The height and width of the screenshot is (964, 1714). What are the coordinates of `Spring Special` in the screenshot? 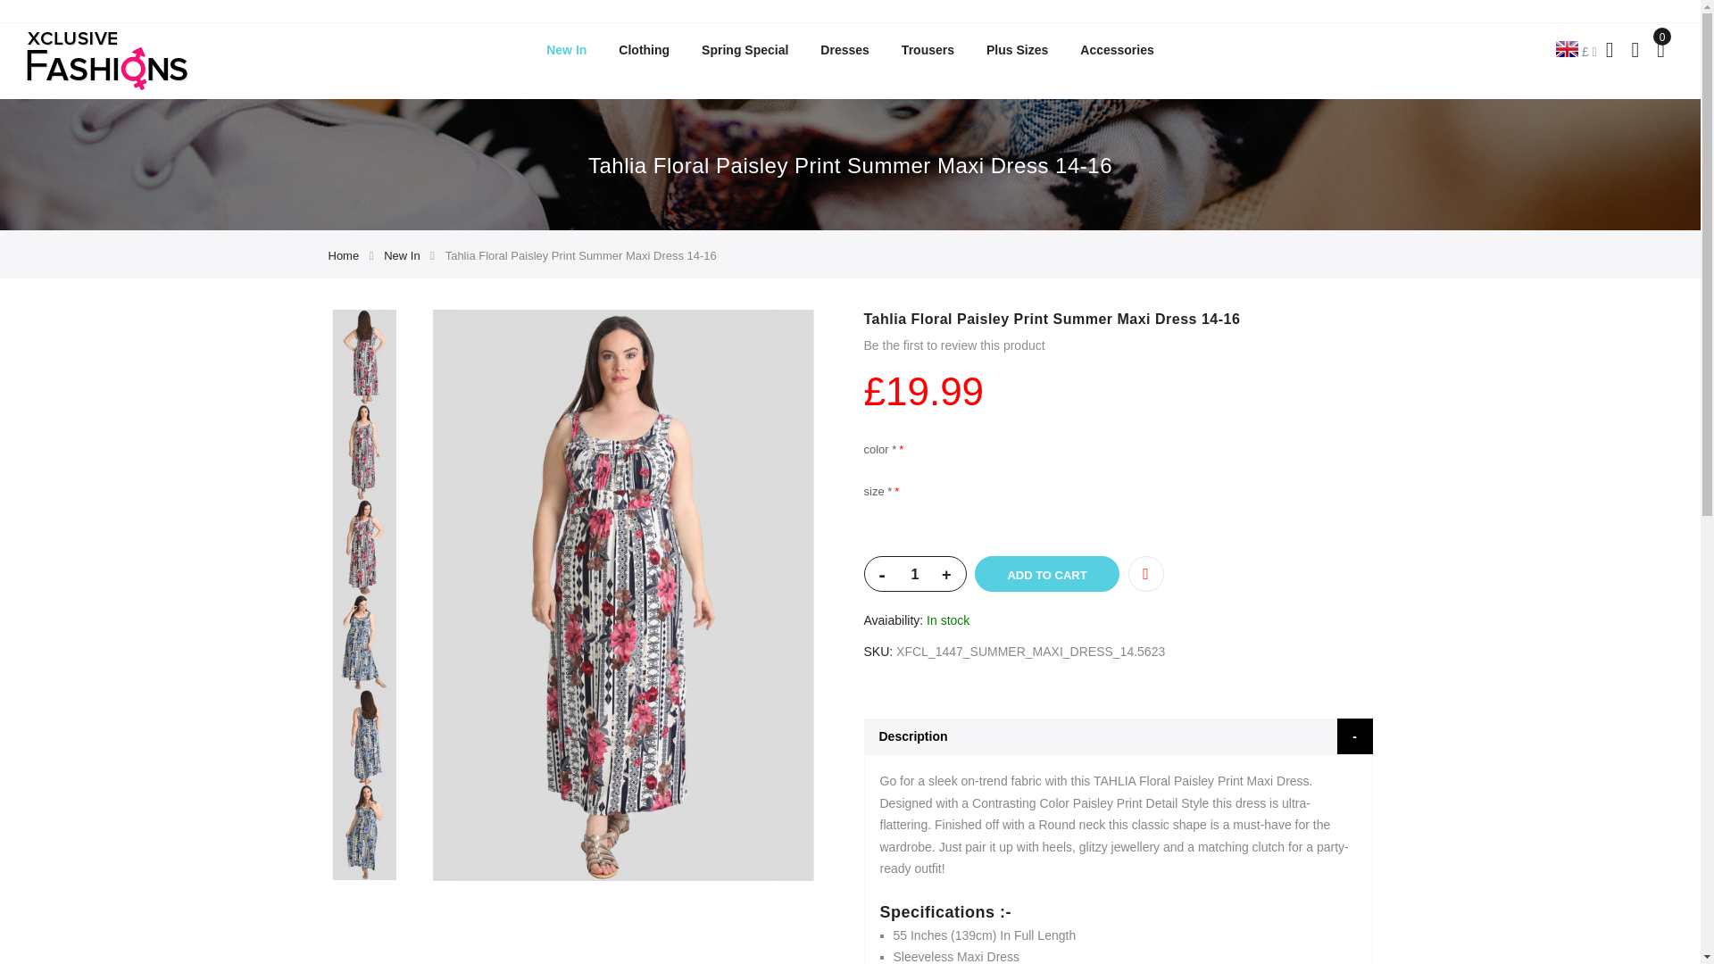 It's located at (745, 50).